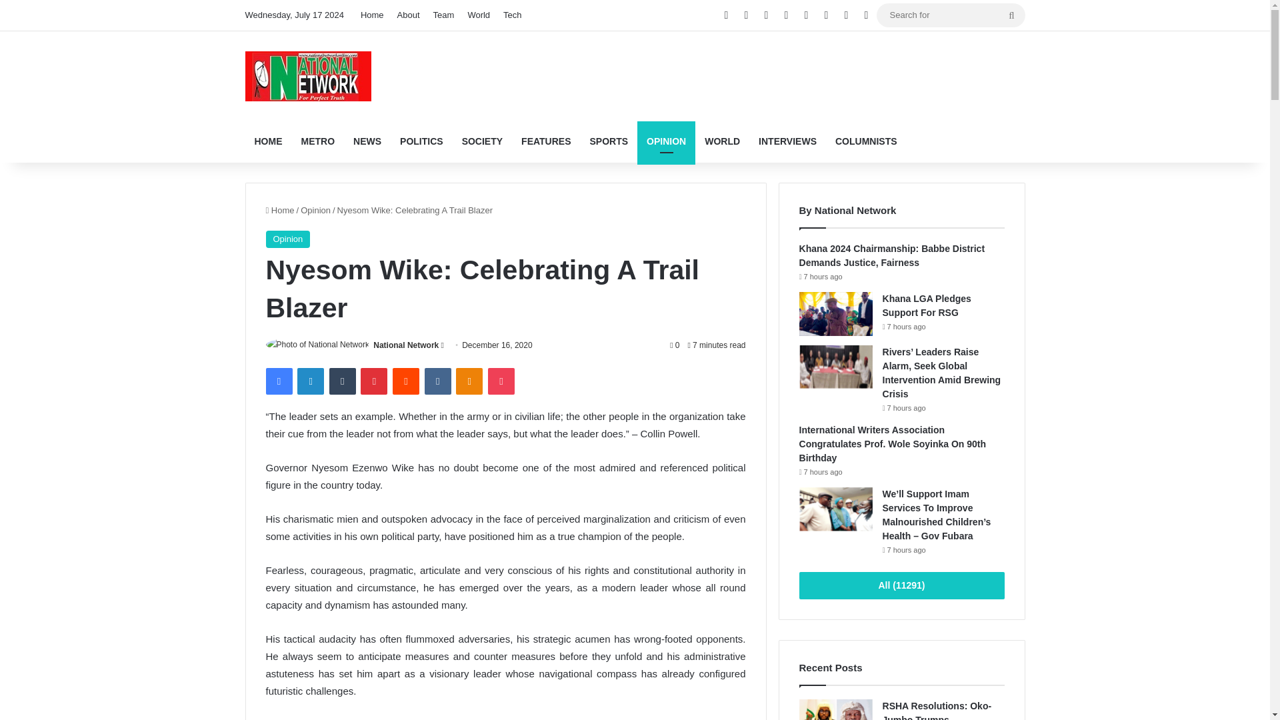 The height and width of the screenshot is (720, 1280). I want to click on Sidebar, so click(865, 15).